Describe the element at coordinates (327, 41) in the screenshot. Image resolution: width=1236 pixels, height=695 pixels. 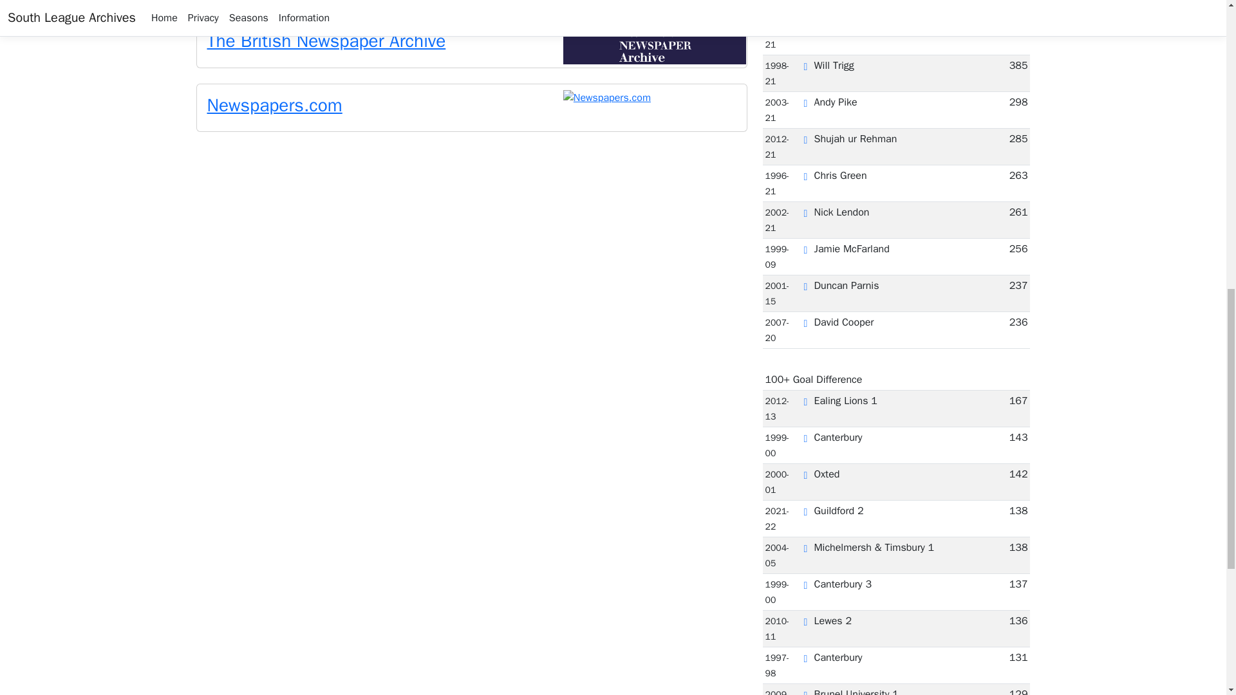
I see `The British Newspaper Archive` at that location.